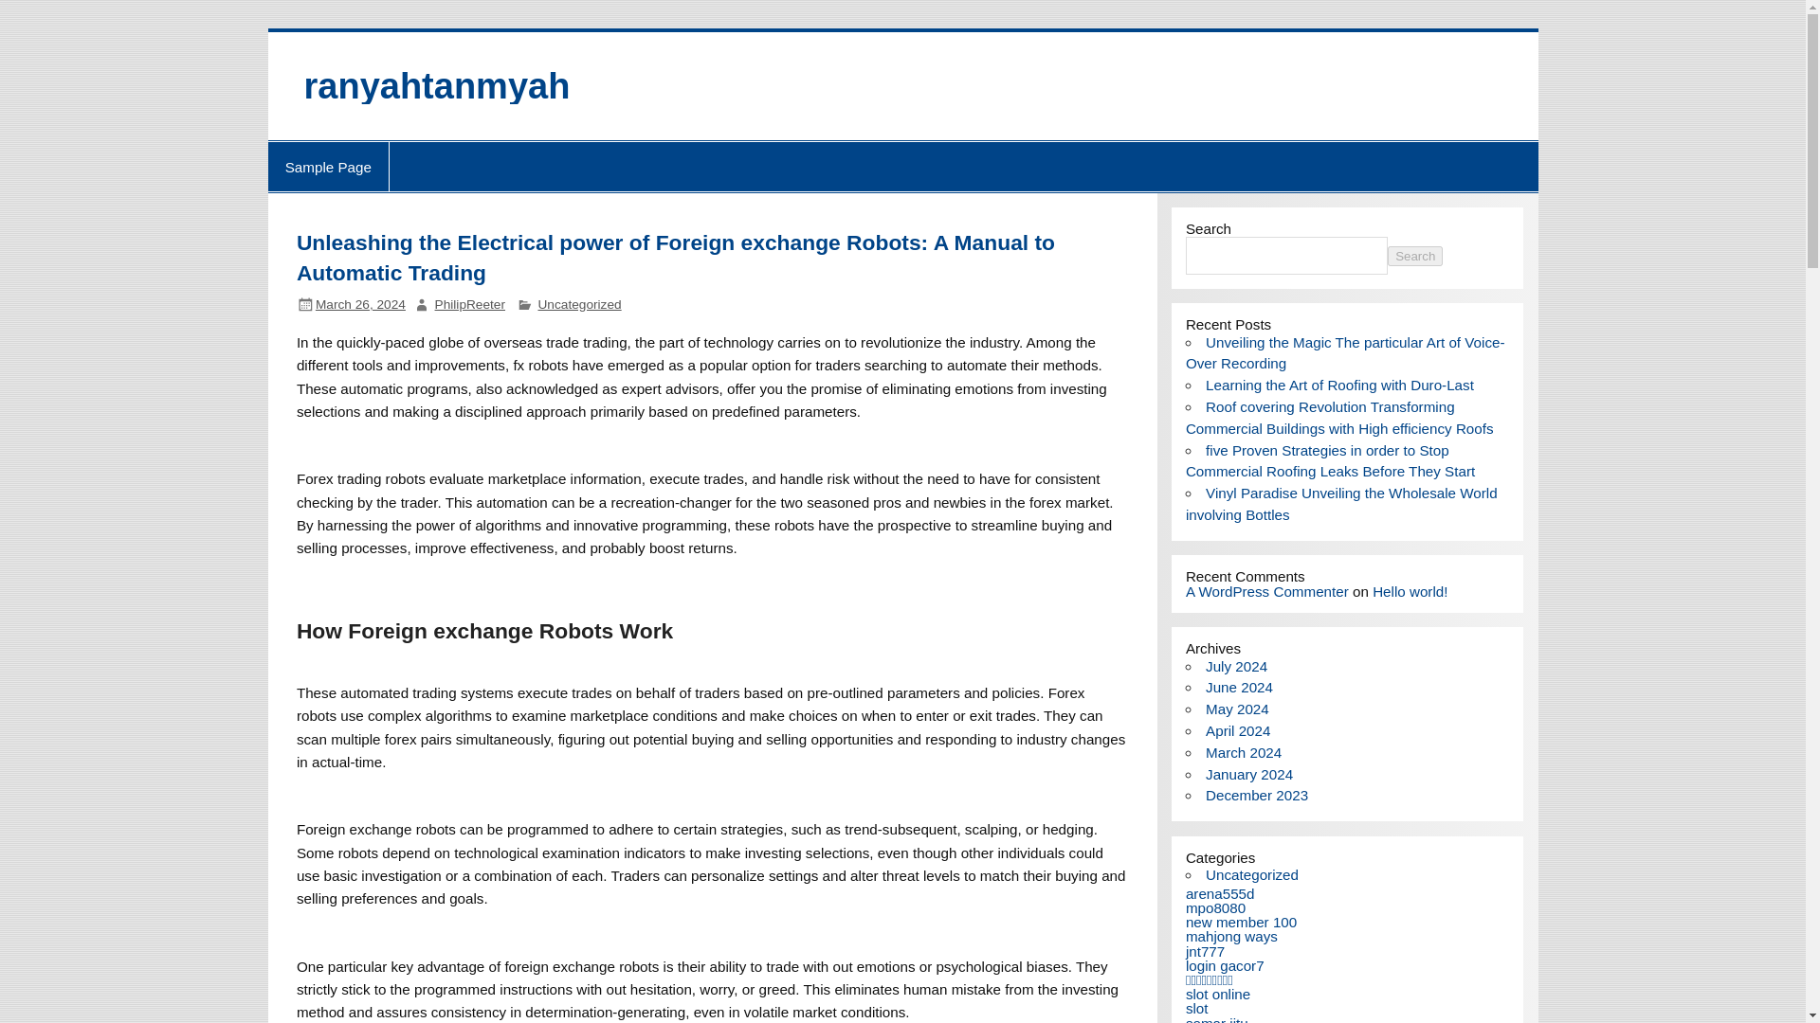  I want to click on Learning the Art of Roofing with Duro-Last, so click(1339, 385).